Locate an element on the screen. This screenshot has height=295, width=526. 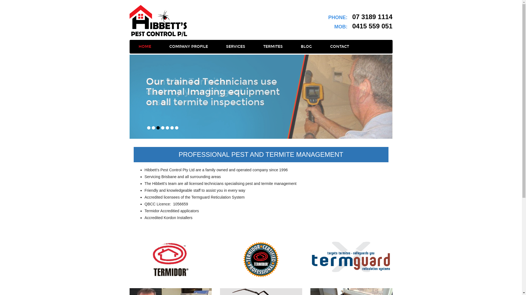
Don't let Termites destroy your biggest asset is located at coordinates (261, 97).